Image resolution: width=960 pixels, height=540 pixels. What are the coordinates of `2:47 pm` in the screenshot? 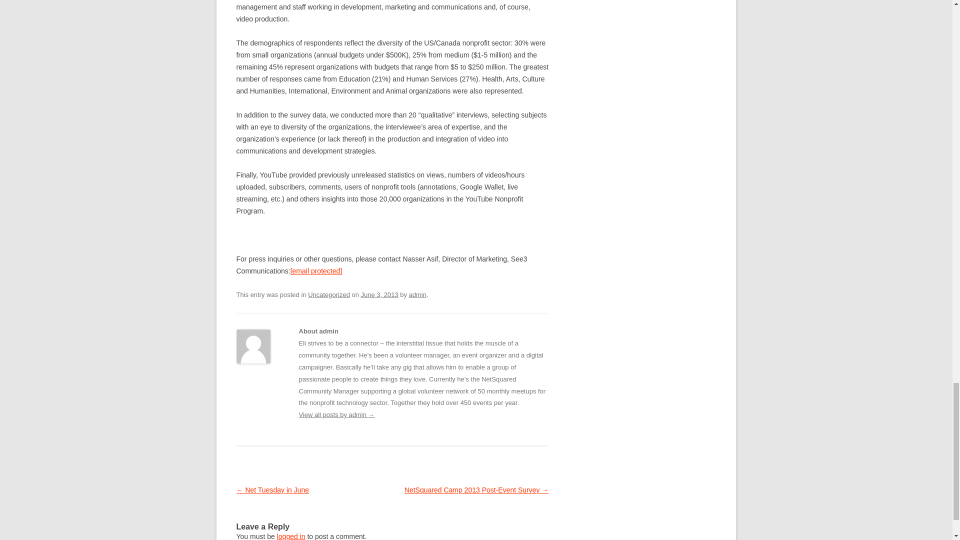 It's located at (379, 295).